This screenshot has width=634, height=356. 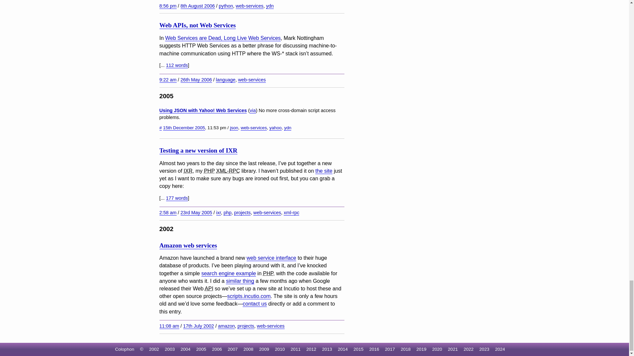 What do you see at coordinates (188, 171) in the screenshot?
I see `Incutio XML-RPC Library` at bounding box center [188, 171].